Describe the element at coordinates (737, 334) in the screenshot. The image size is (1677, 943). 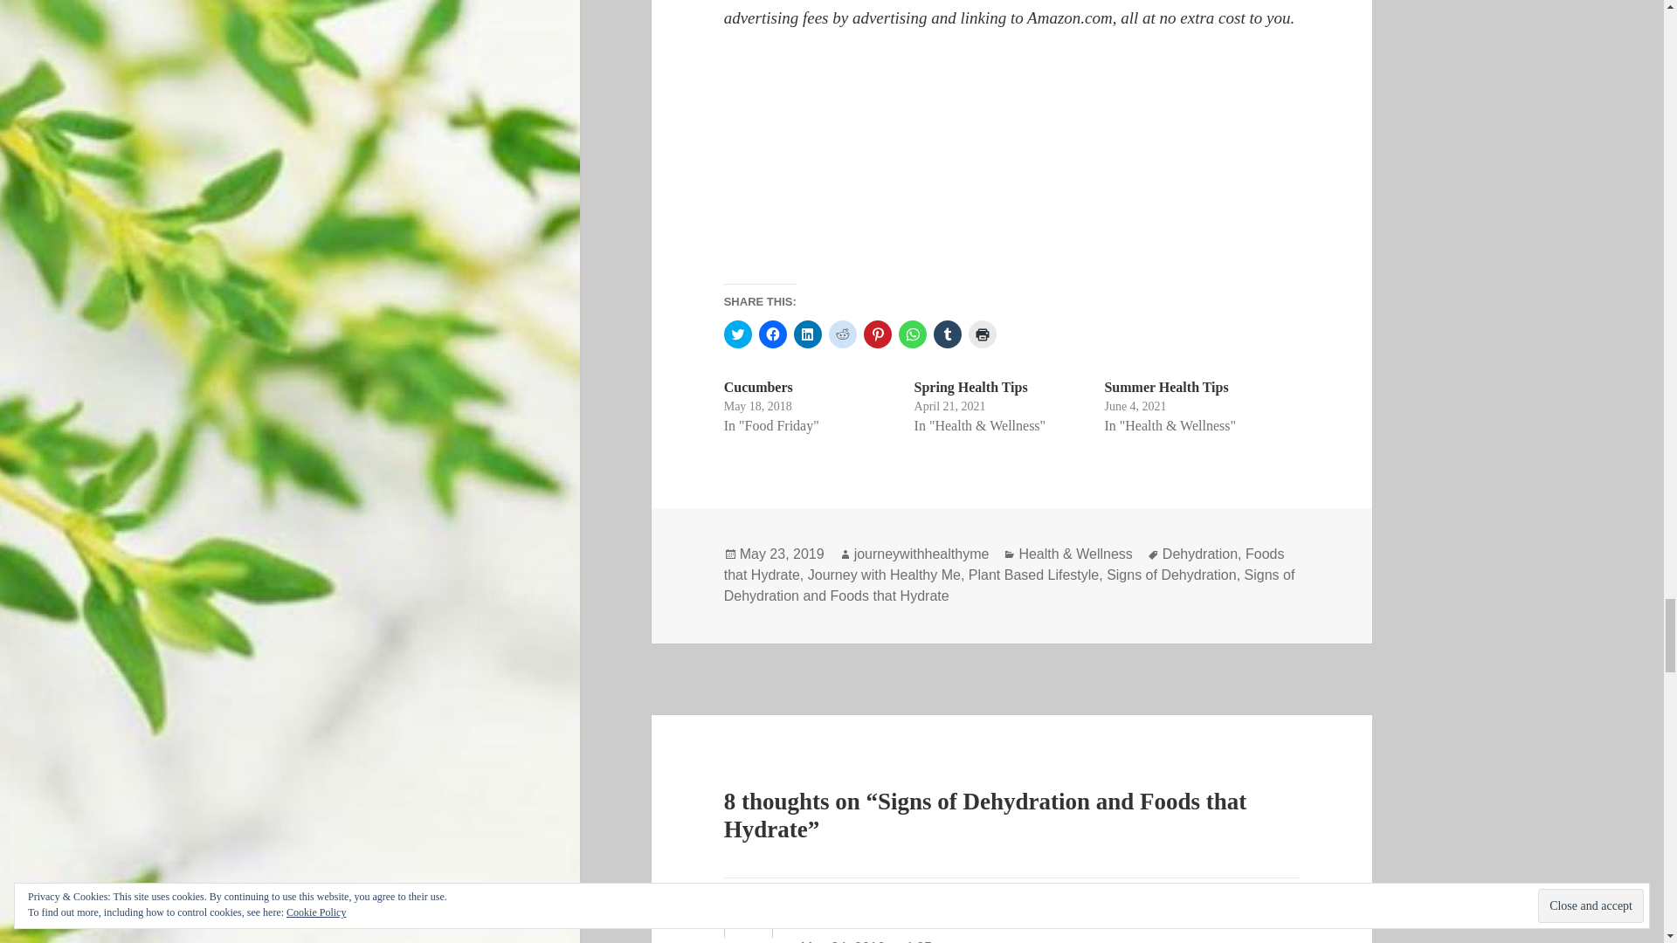
I see `Click to share on Twitter` at that location.